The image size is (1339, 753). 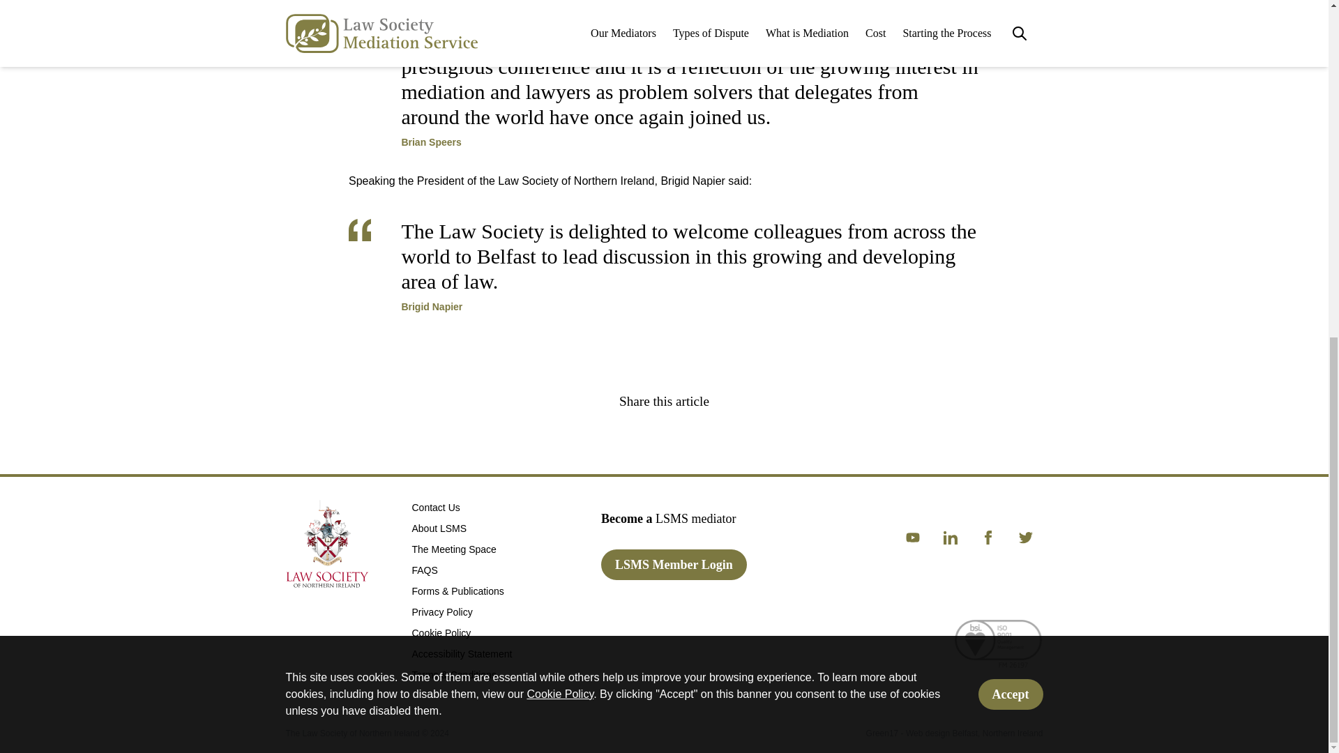 I want to click on Privacy Policy, so click(x=441, y=612).